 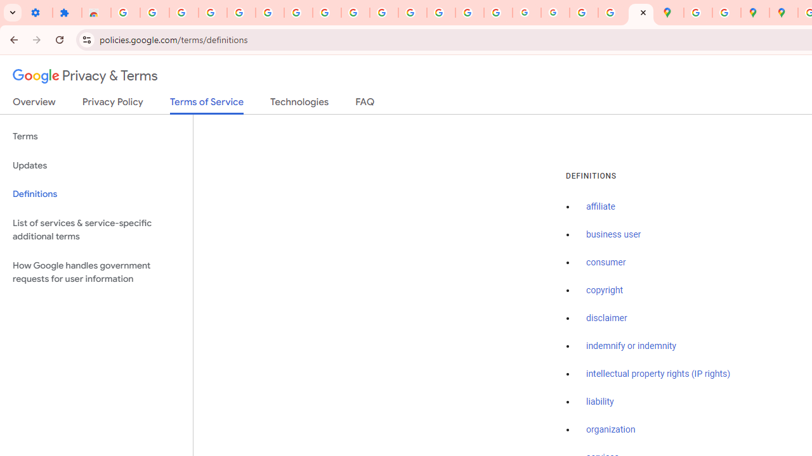 I want to click on Google Maps, so click(x=669, y=13).